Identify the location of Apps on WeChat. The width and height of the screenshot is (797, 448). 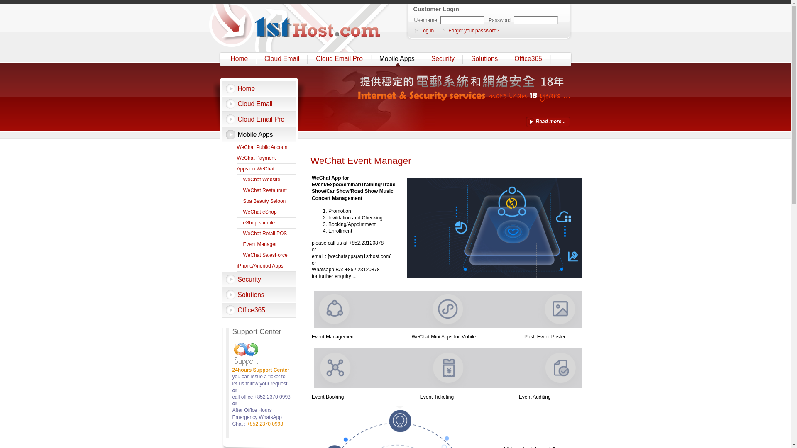
(266, 169).